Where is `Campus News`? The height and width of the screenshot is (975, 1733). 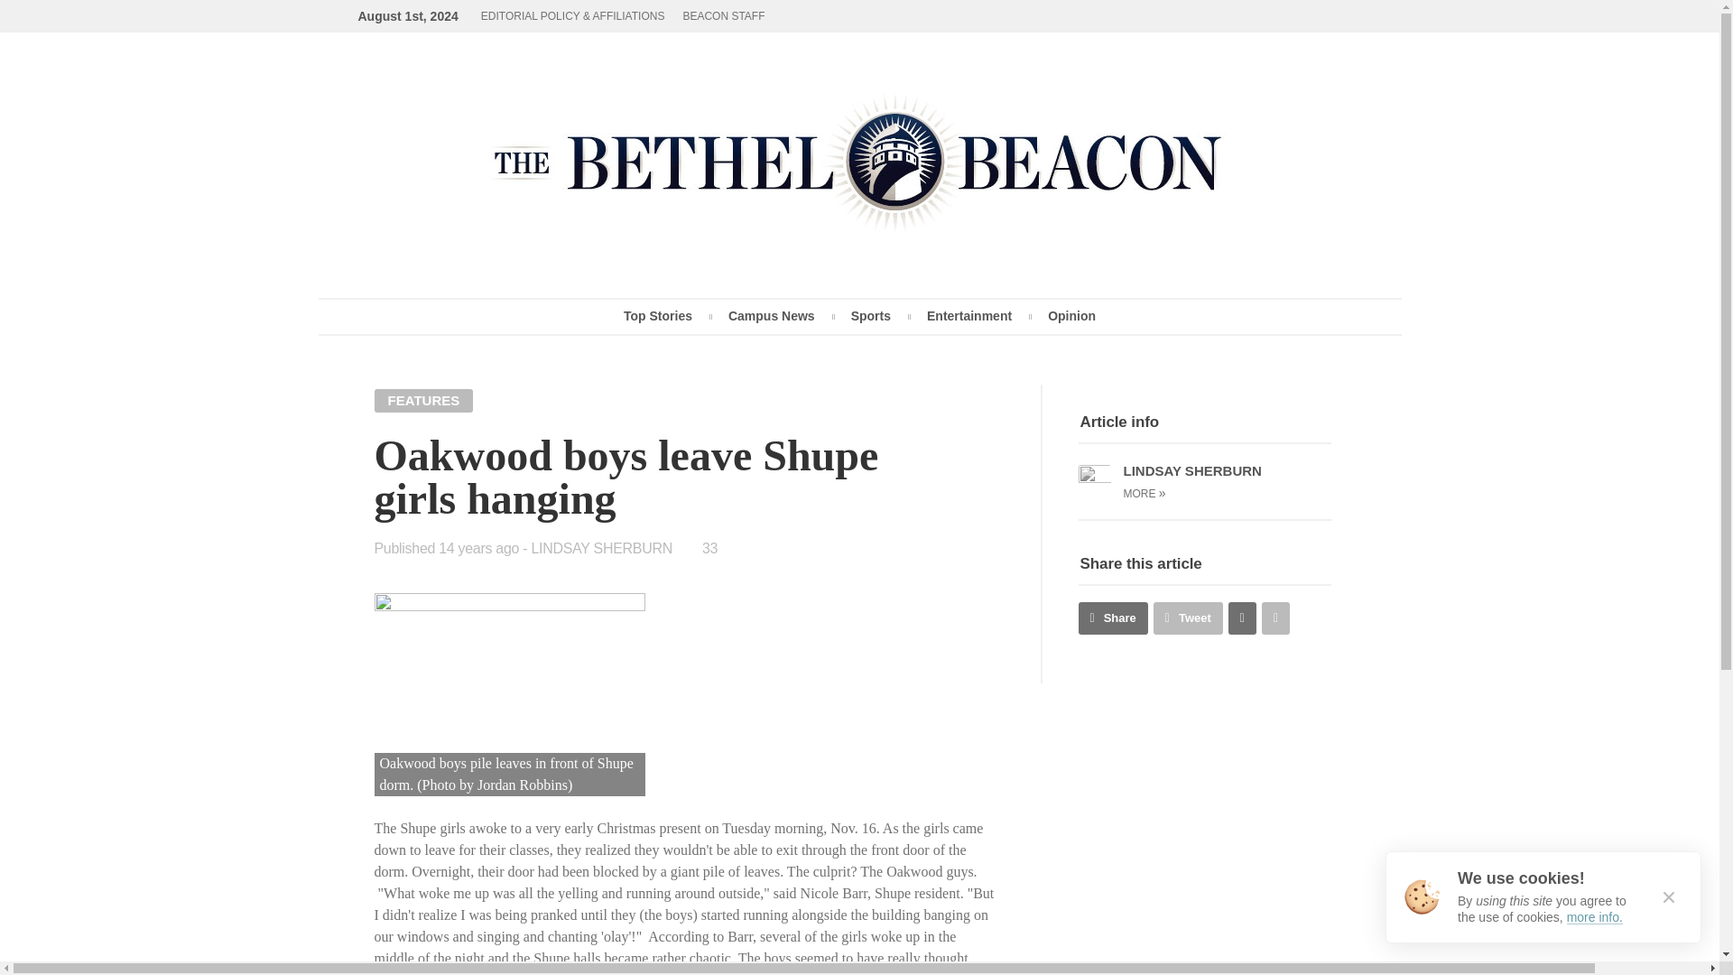 Campus News is located at coordinates (772, 316).